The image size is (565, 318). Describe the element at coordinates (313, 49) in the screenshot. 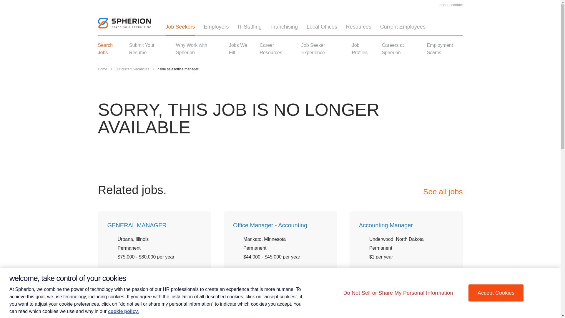

I see `Job Seeker Experience` at that location.